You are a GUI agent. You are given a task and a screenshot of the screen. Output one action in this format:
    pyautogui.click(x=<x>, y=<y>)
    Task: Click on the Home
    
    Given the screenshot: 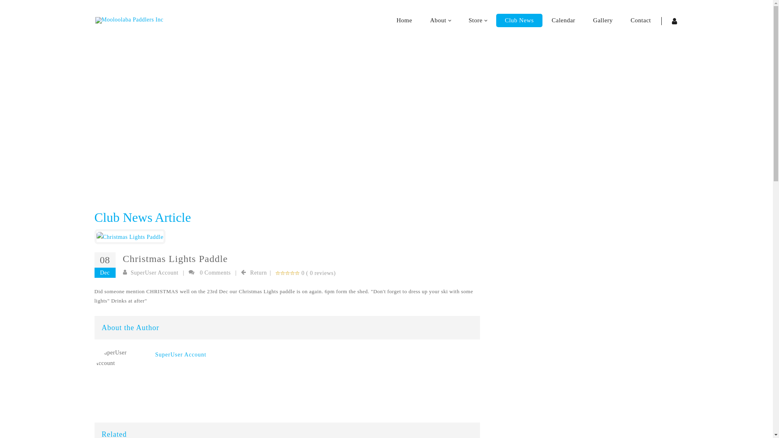 What is the action you would take?
    pyautogui.click(x=351, y=123)
    